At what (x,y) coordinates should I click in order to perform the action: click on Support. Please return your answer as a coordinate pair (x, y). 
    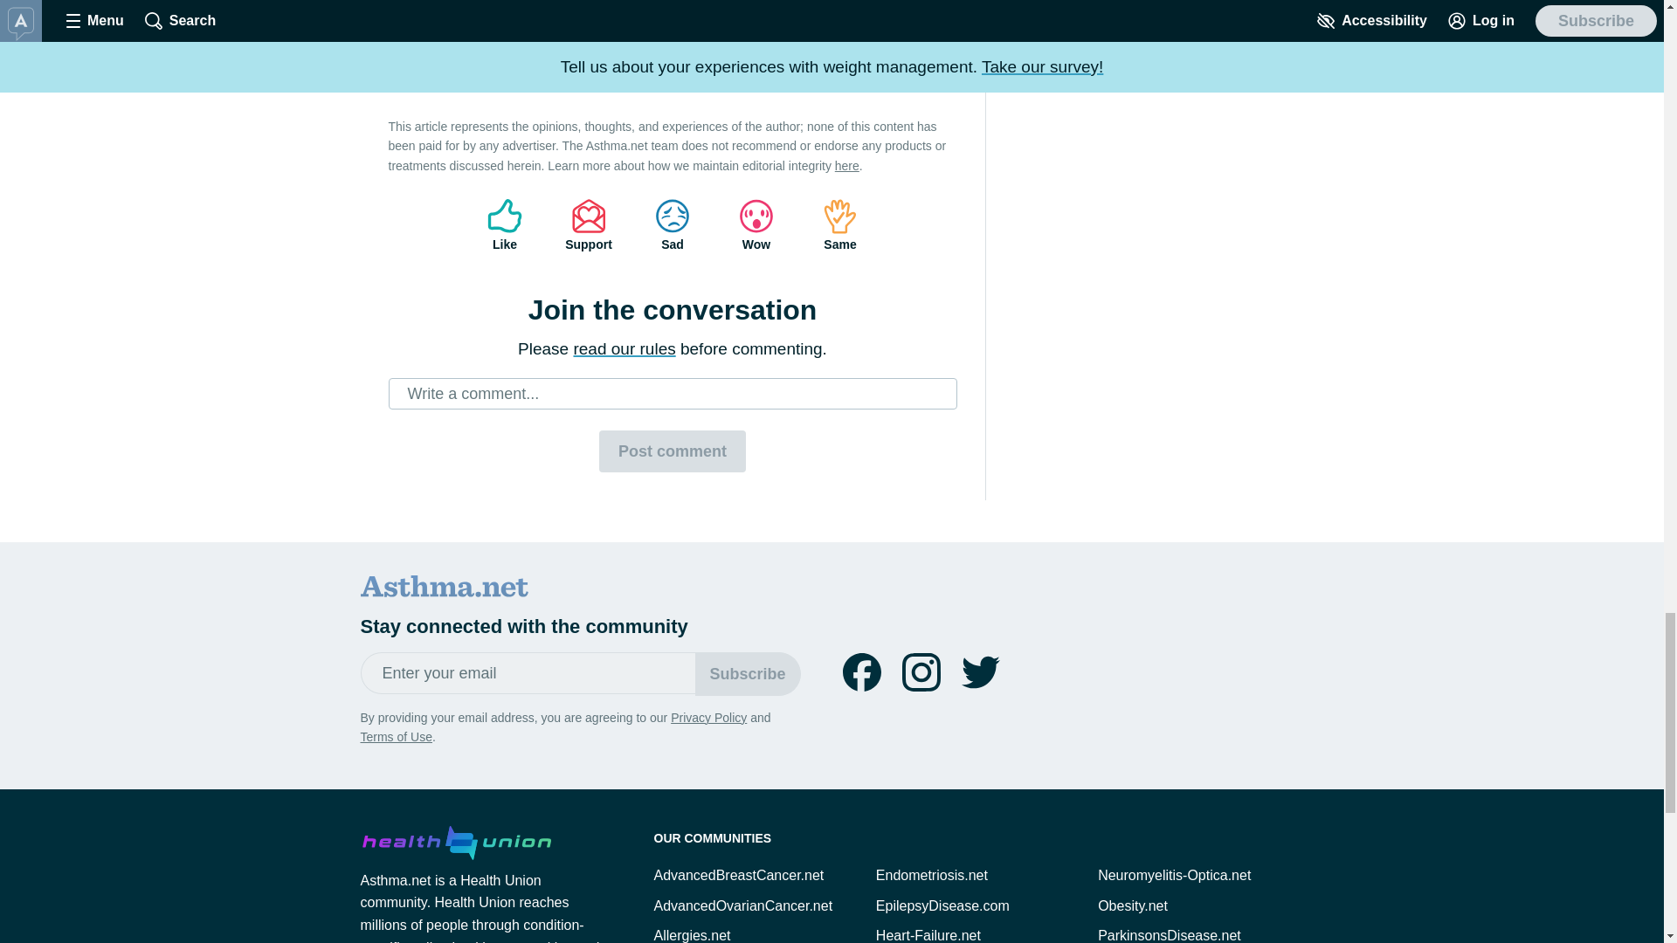
    Looking at the image, I should click on (589, 225).